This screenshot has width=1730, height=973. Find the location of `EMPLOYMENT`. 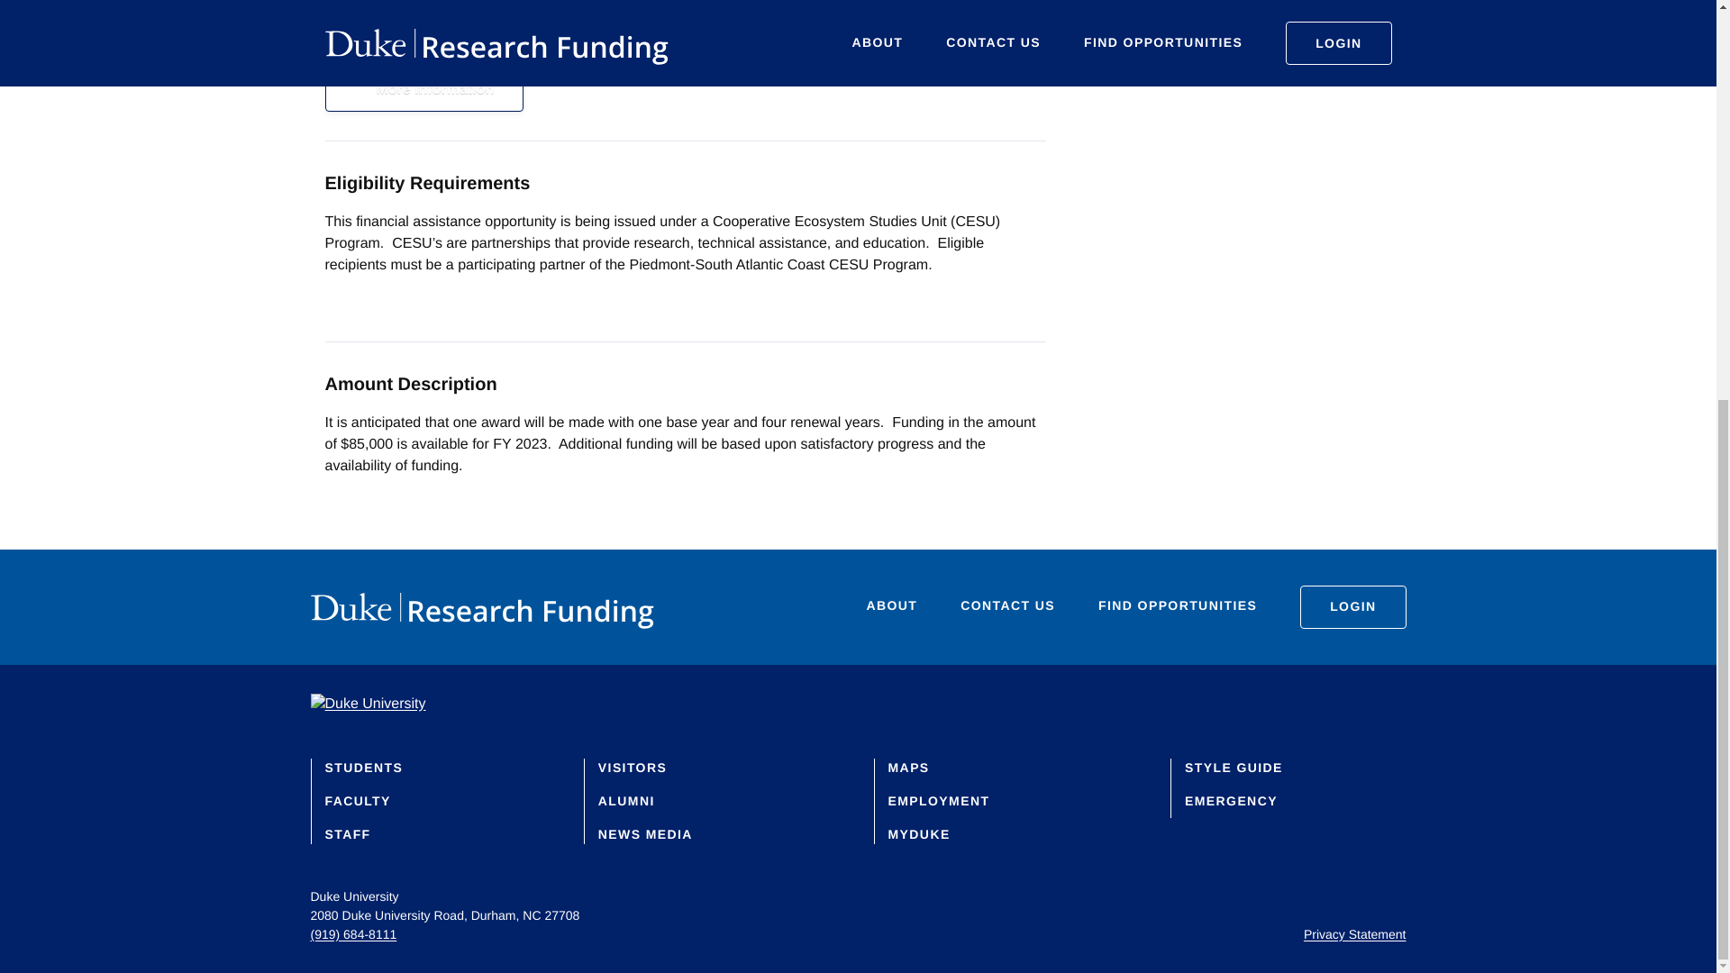

EMPLOYMENT is located at coordinates (939, 801).